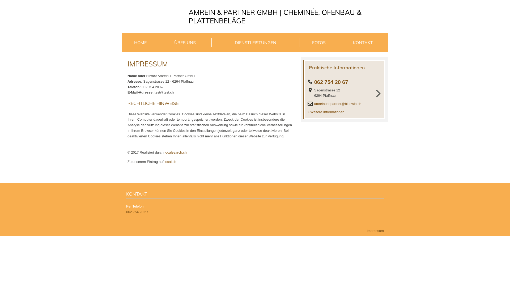 The width and height of the screenshot is (510, 287). What do you see at coordinates (176, 153) in the screenshot?
I see `localsearch.ch` at bounding box center [176, 153].